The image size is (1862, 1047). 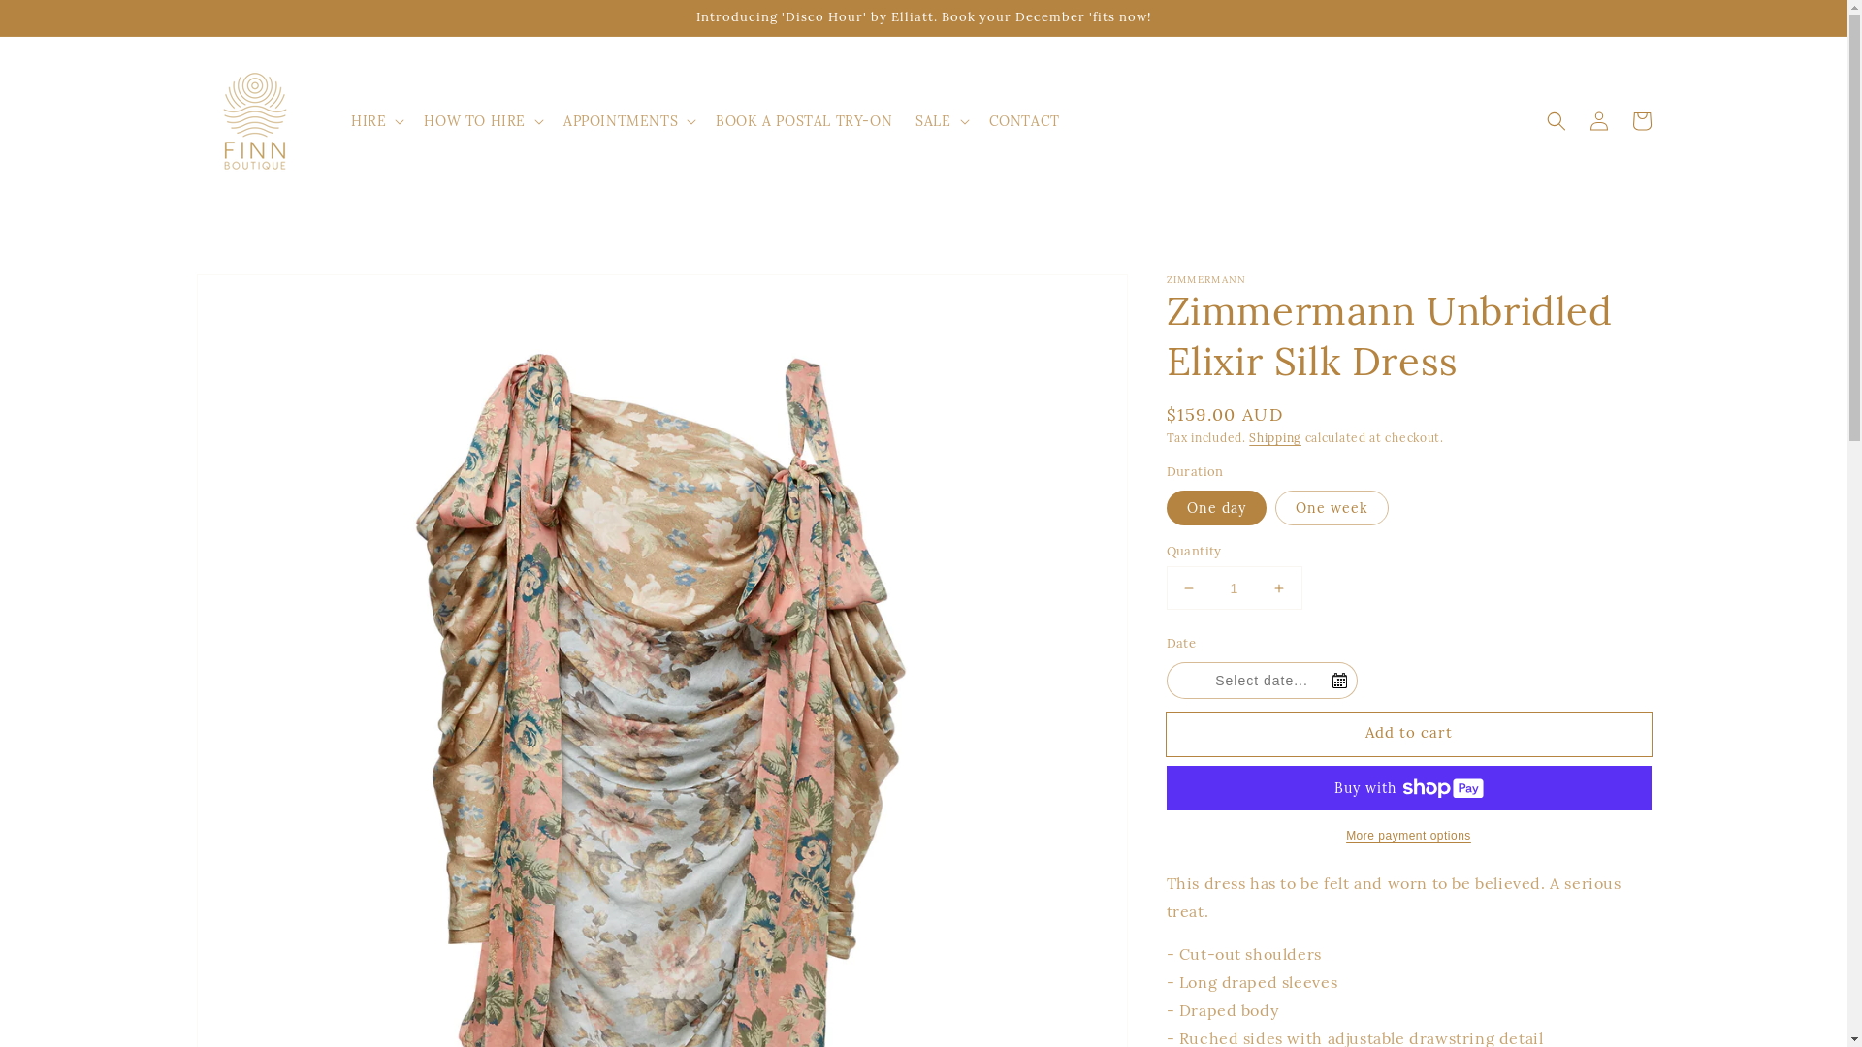 I want to click on Increase quantity for Zimmermann Unbridled Elixir Silk Dress, so click(x=1278, y=587).